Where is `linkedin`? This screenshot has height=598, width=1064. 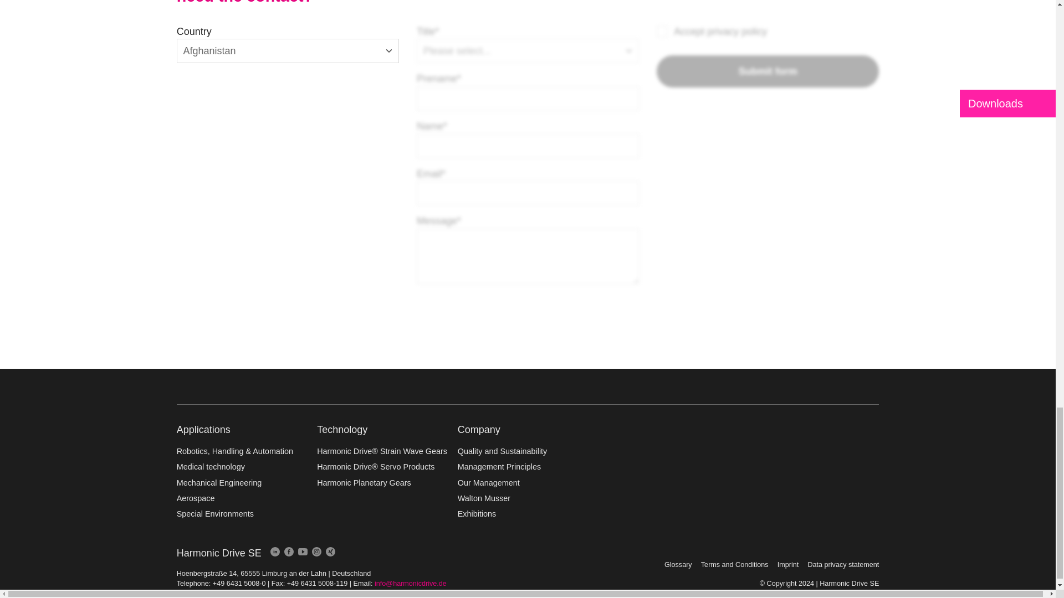 linkedin is located at coordinates (275, 551).